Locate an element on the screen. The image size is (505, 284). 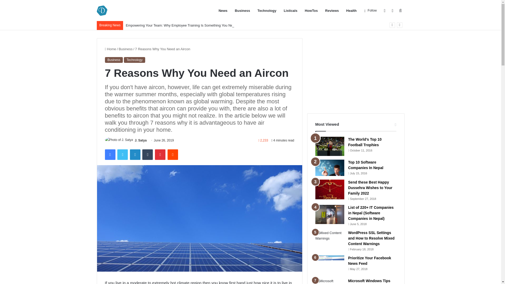
J. Satya is located at coordinates (140, 140).